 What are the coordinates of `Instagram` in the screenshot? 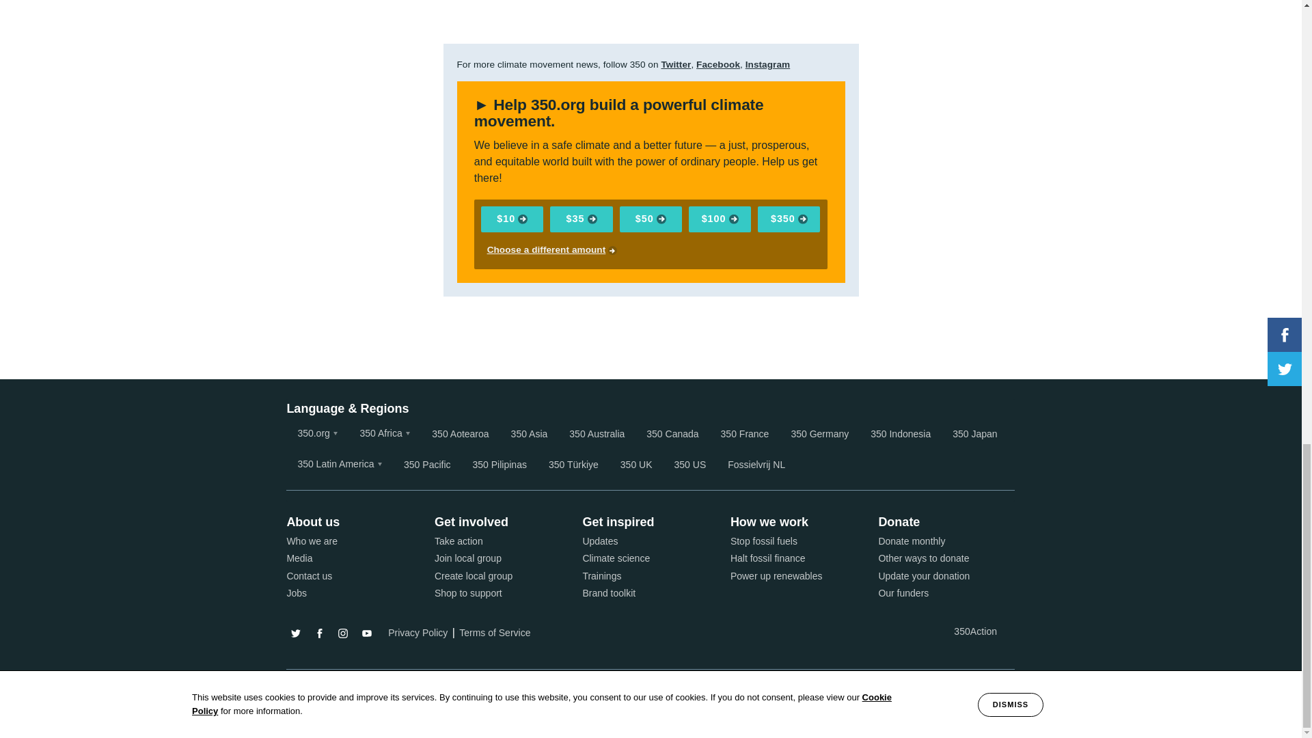 It's located at (768, 64).